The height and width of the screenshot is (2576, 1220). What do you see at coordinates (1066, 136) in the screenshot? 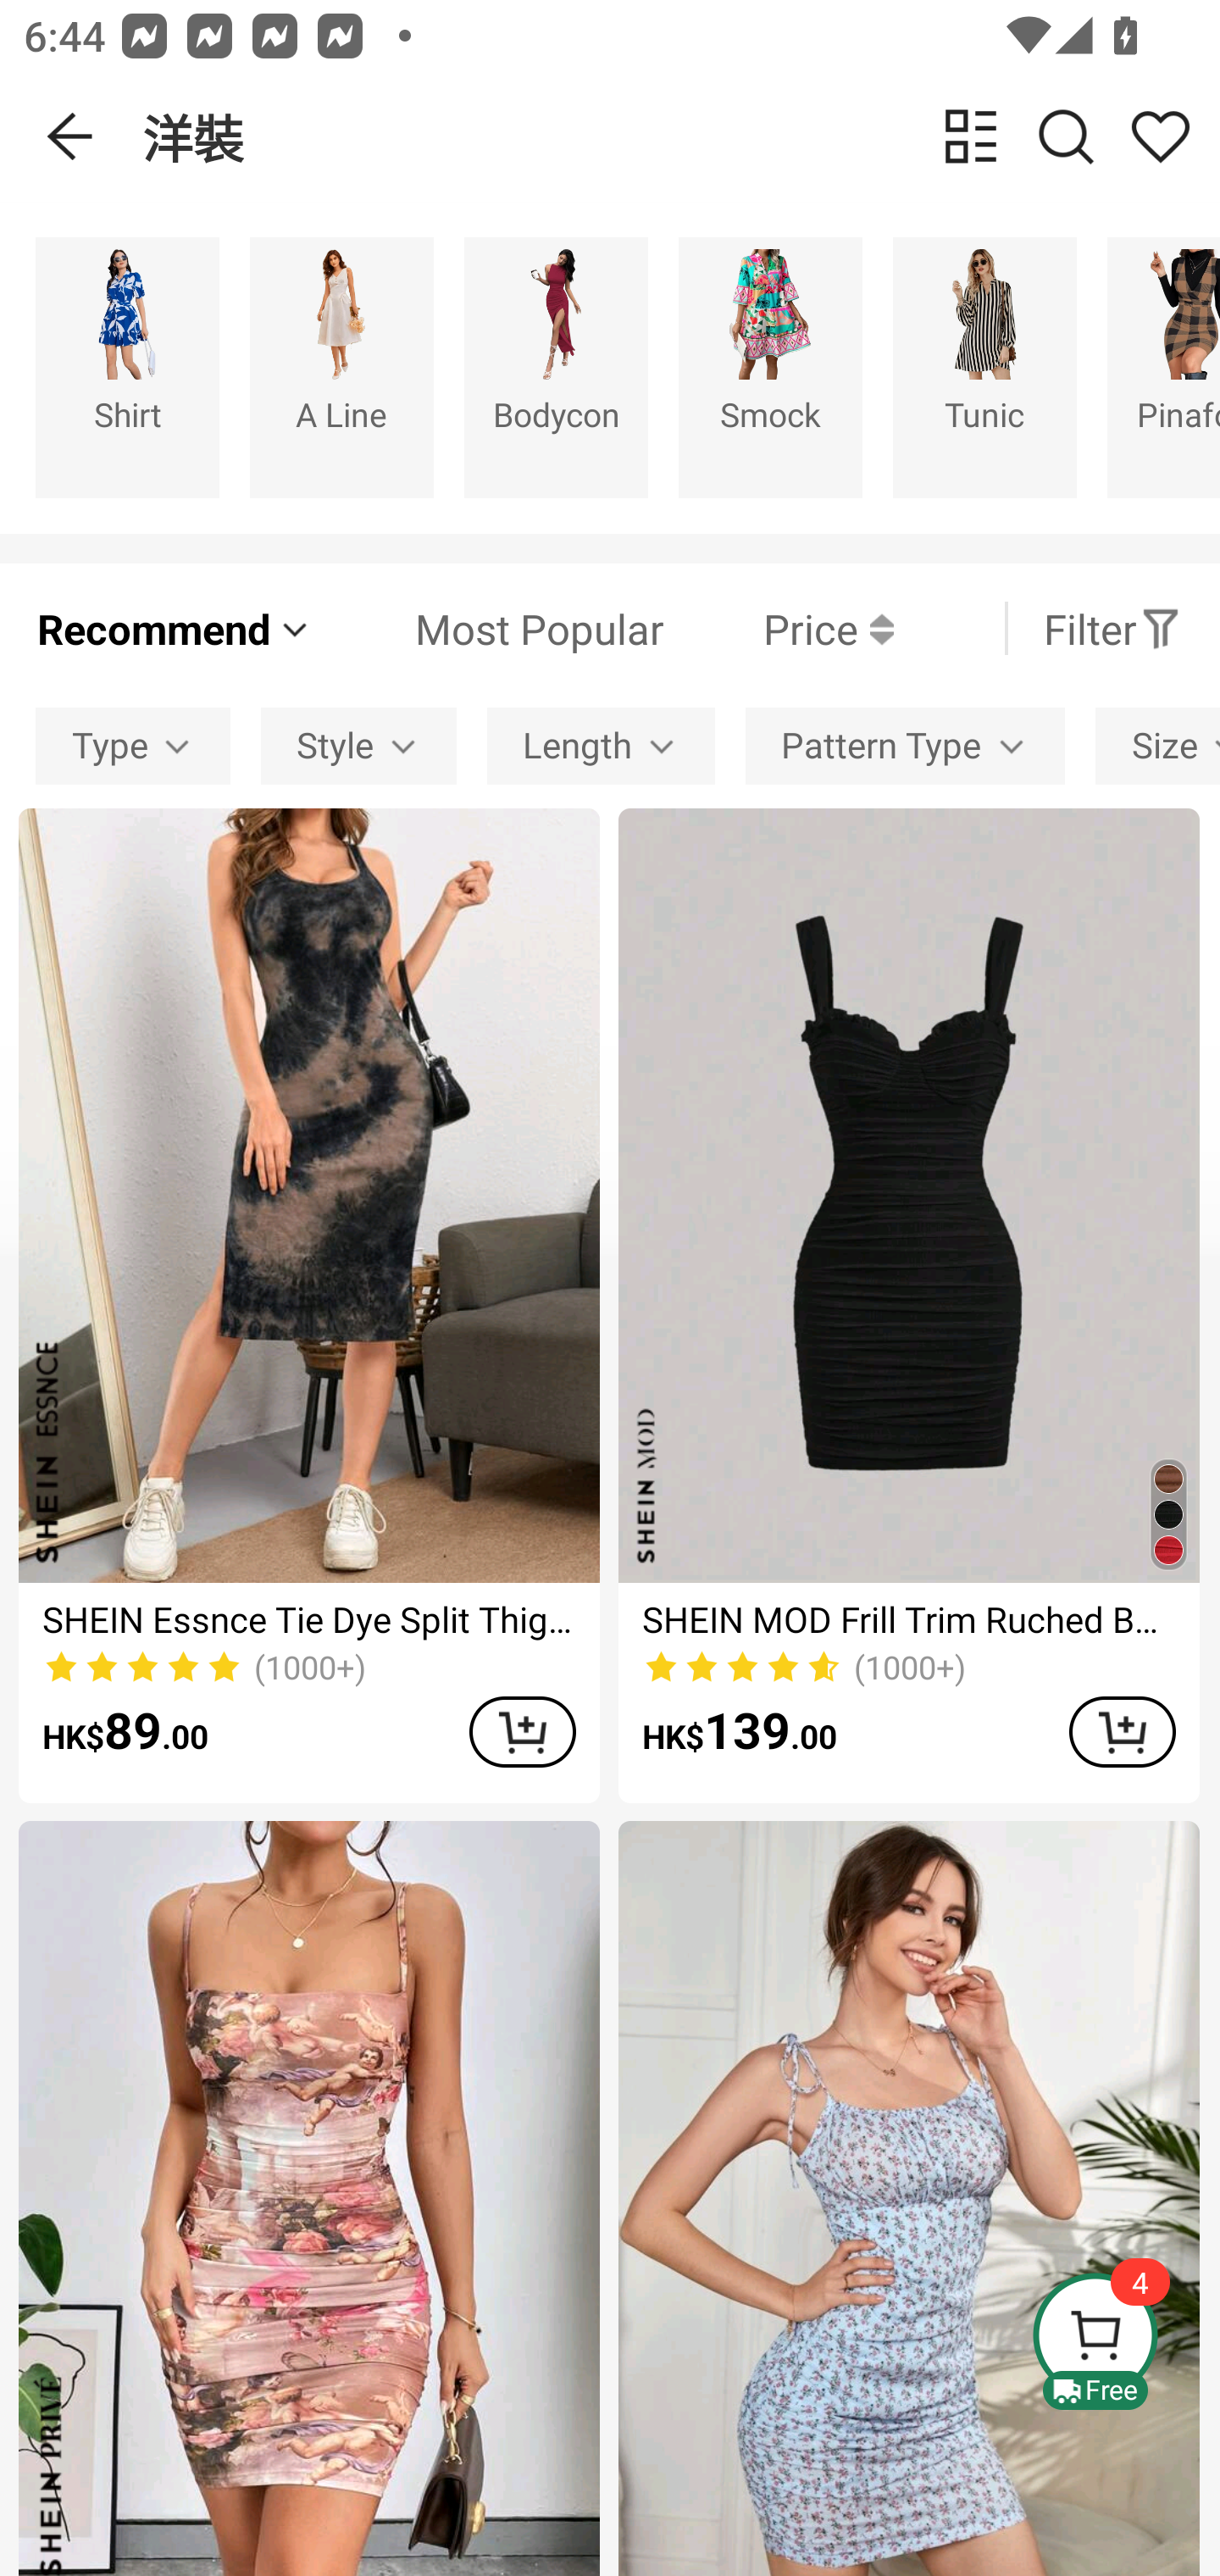
I see `Search` at bounding box center [1066, 136].